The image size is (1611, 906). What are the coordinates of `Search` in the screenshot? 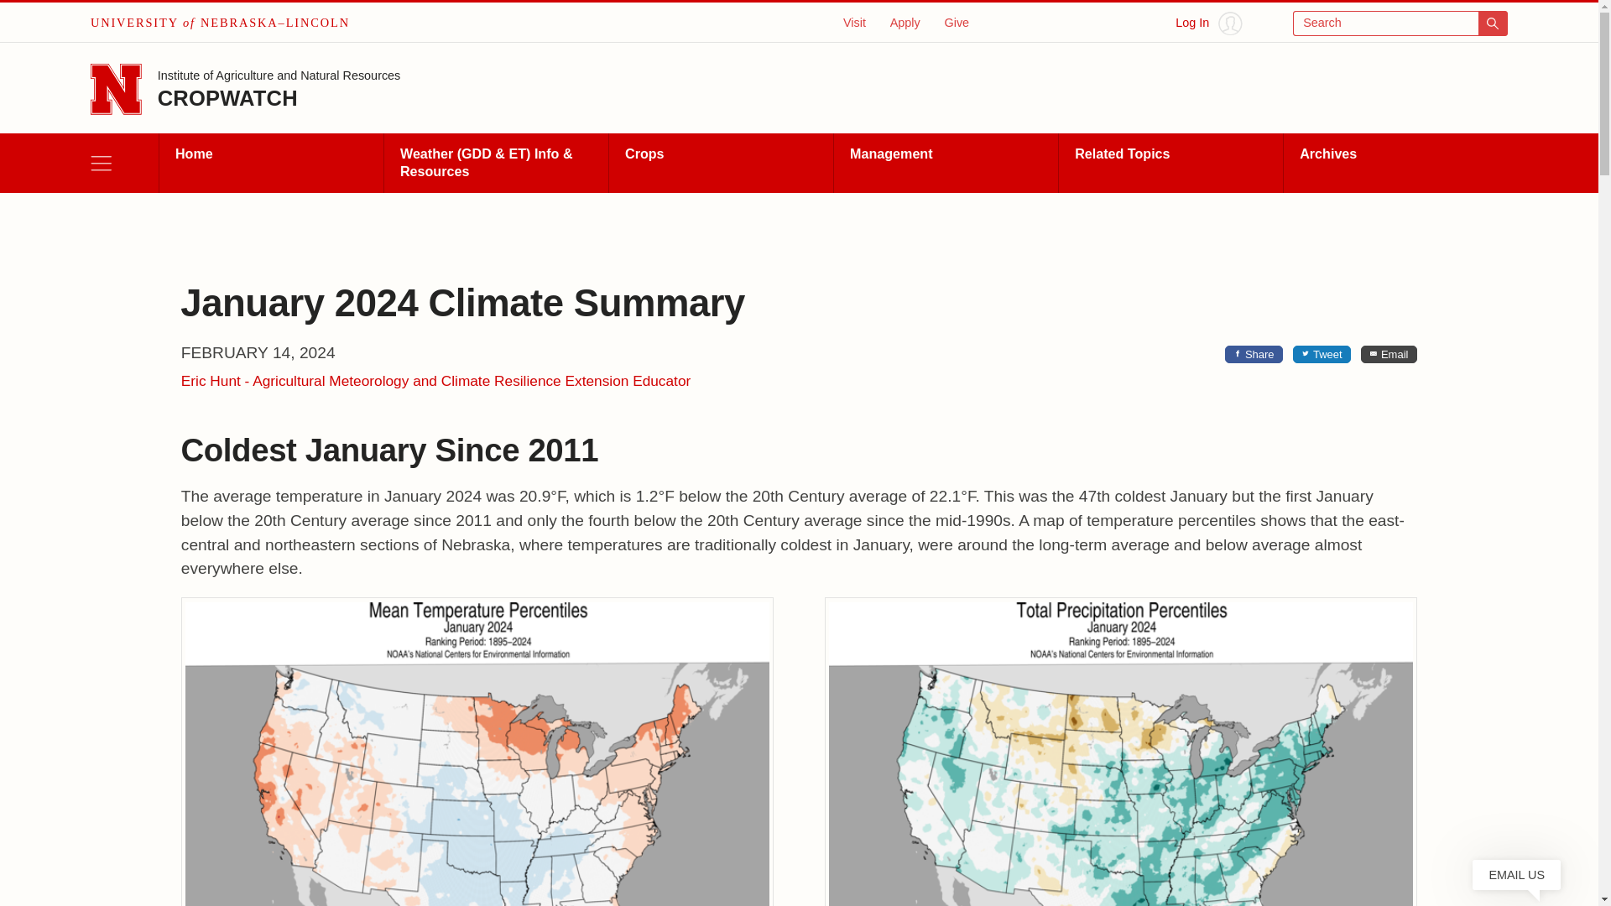 It's located at (1400, 23).